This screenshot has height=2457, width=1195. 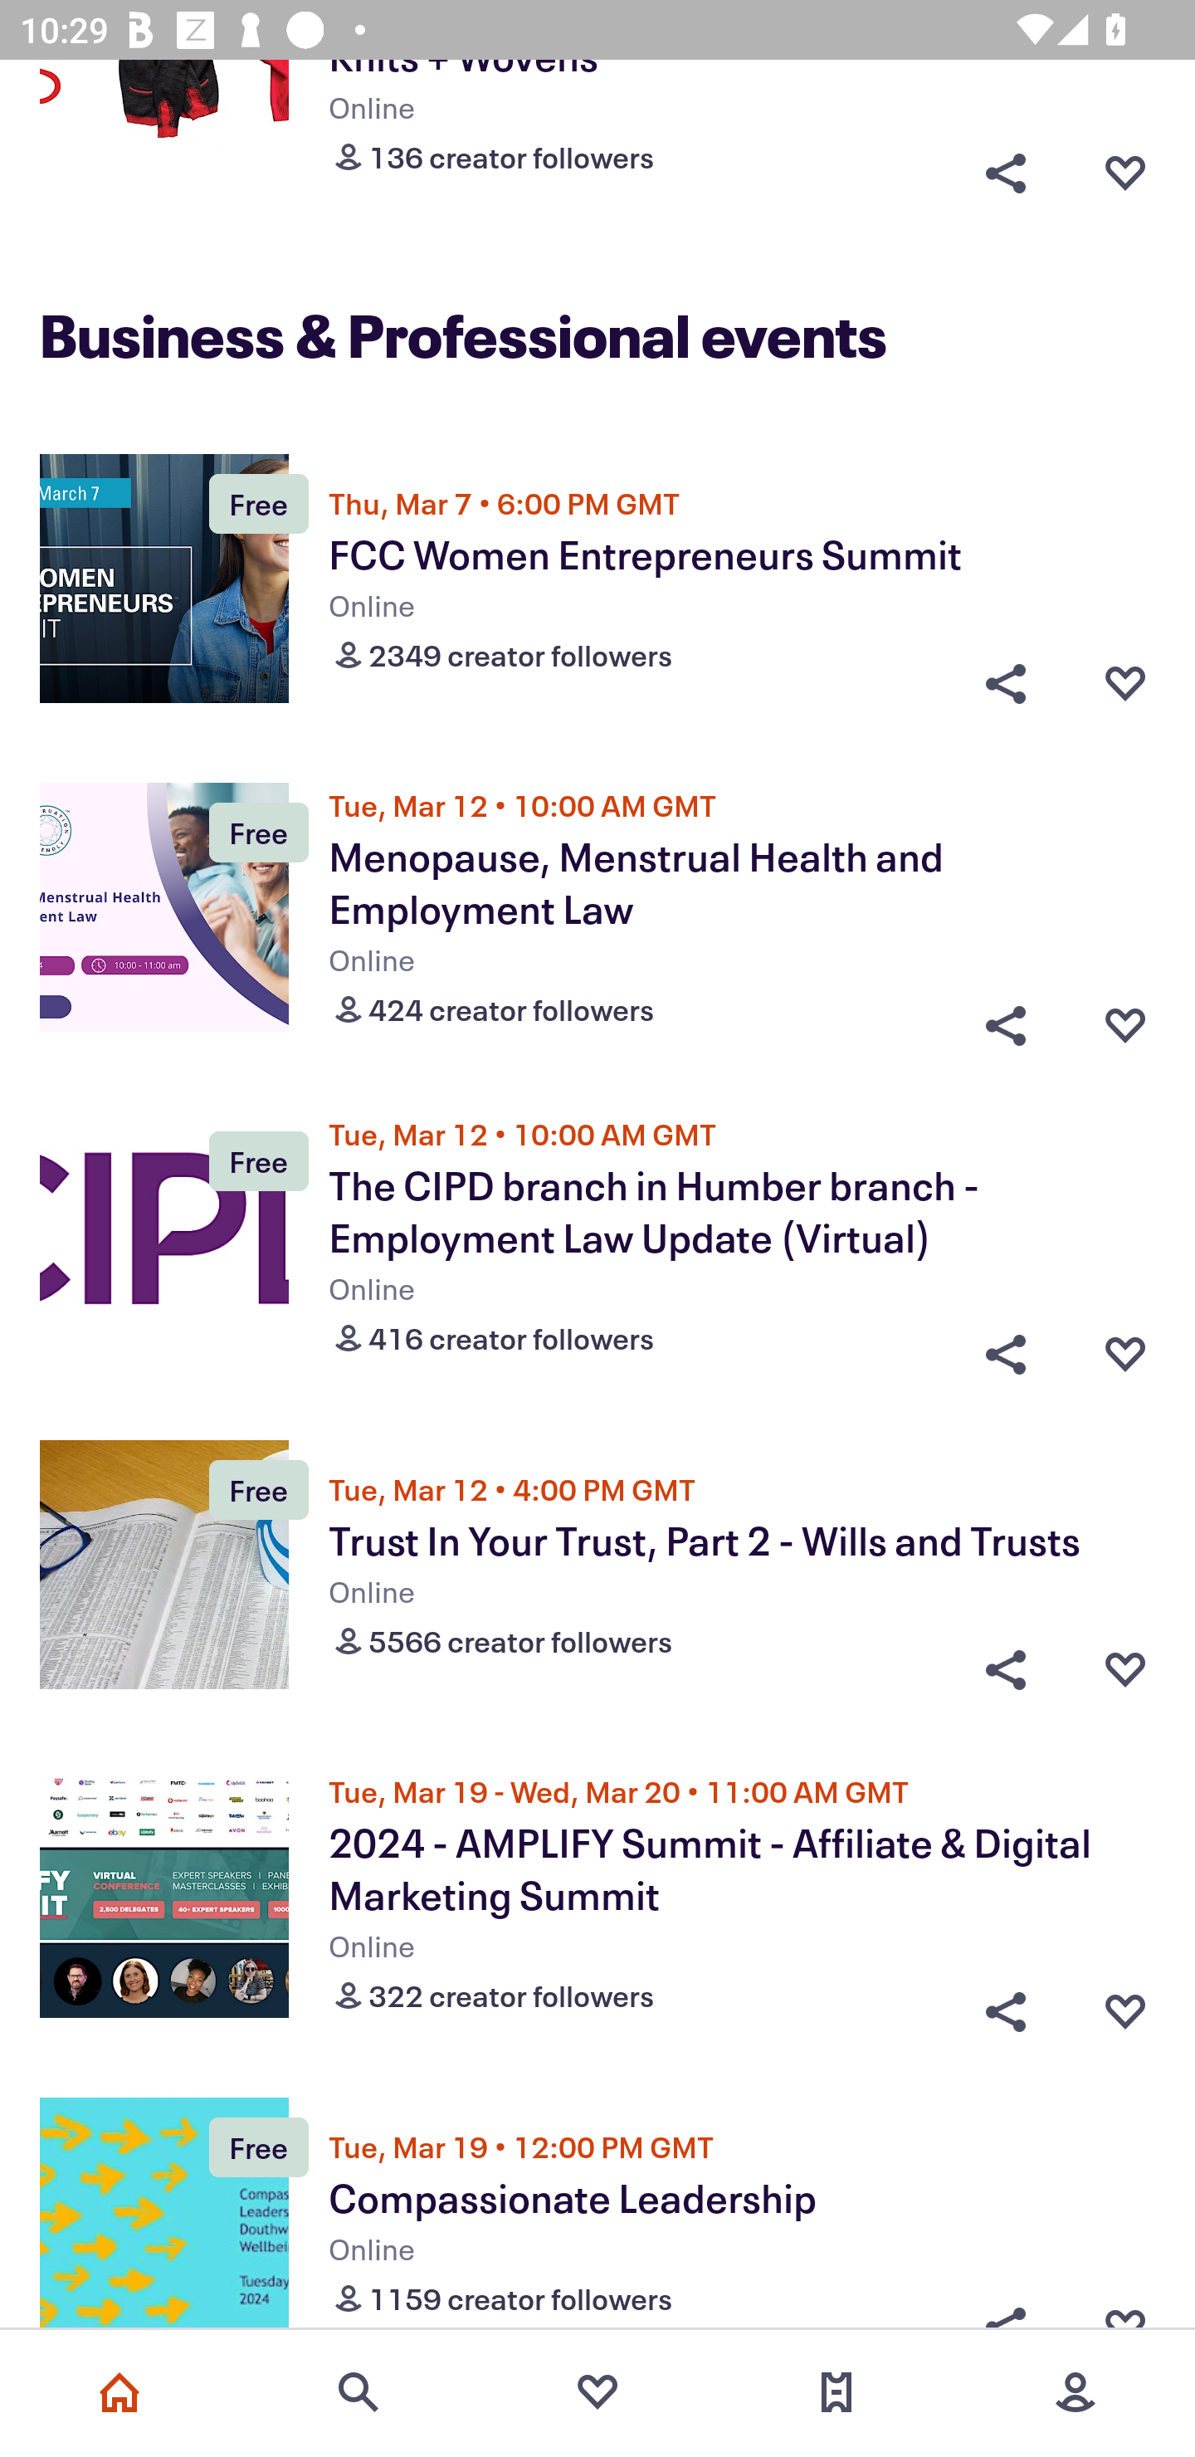 What do you see at coordinates (119, 2392) in the screenshot?
I see `Home` at bounding box center [119, 2392].